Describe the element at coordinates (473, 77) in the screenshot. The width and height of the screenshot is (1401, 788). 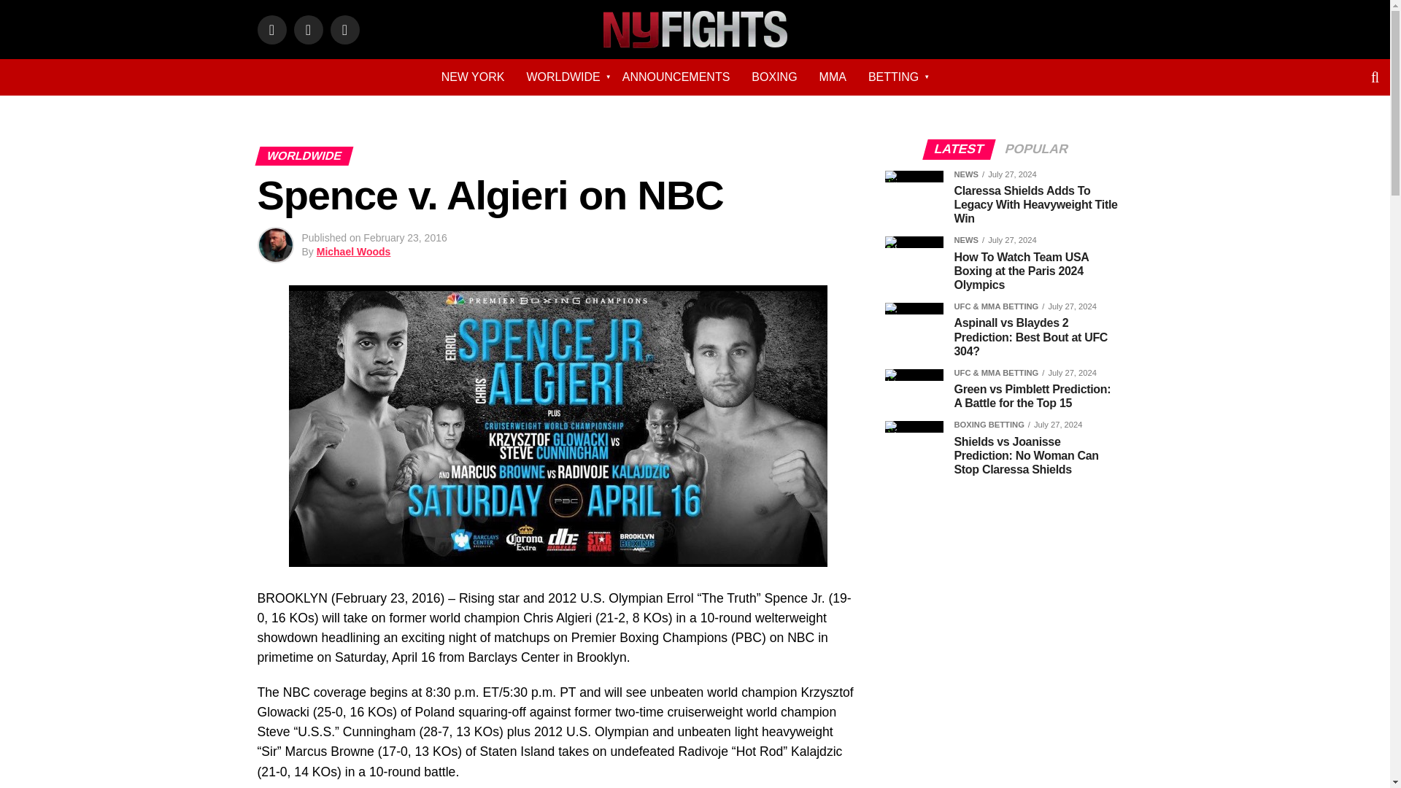
I see `NEW YORK` at that location.